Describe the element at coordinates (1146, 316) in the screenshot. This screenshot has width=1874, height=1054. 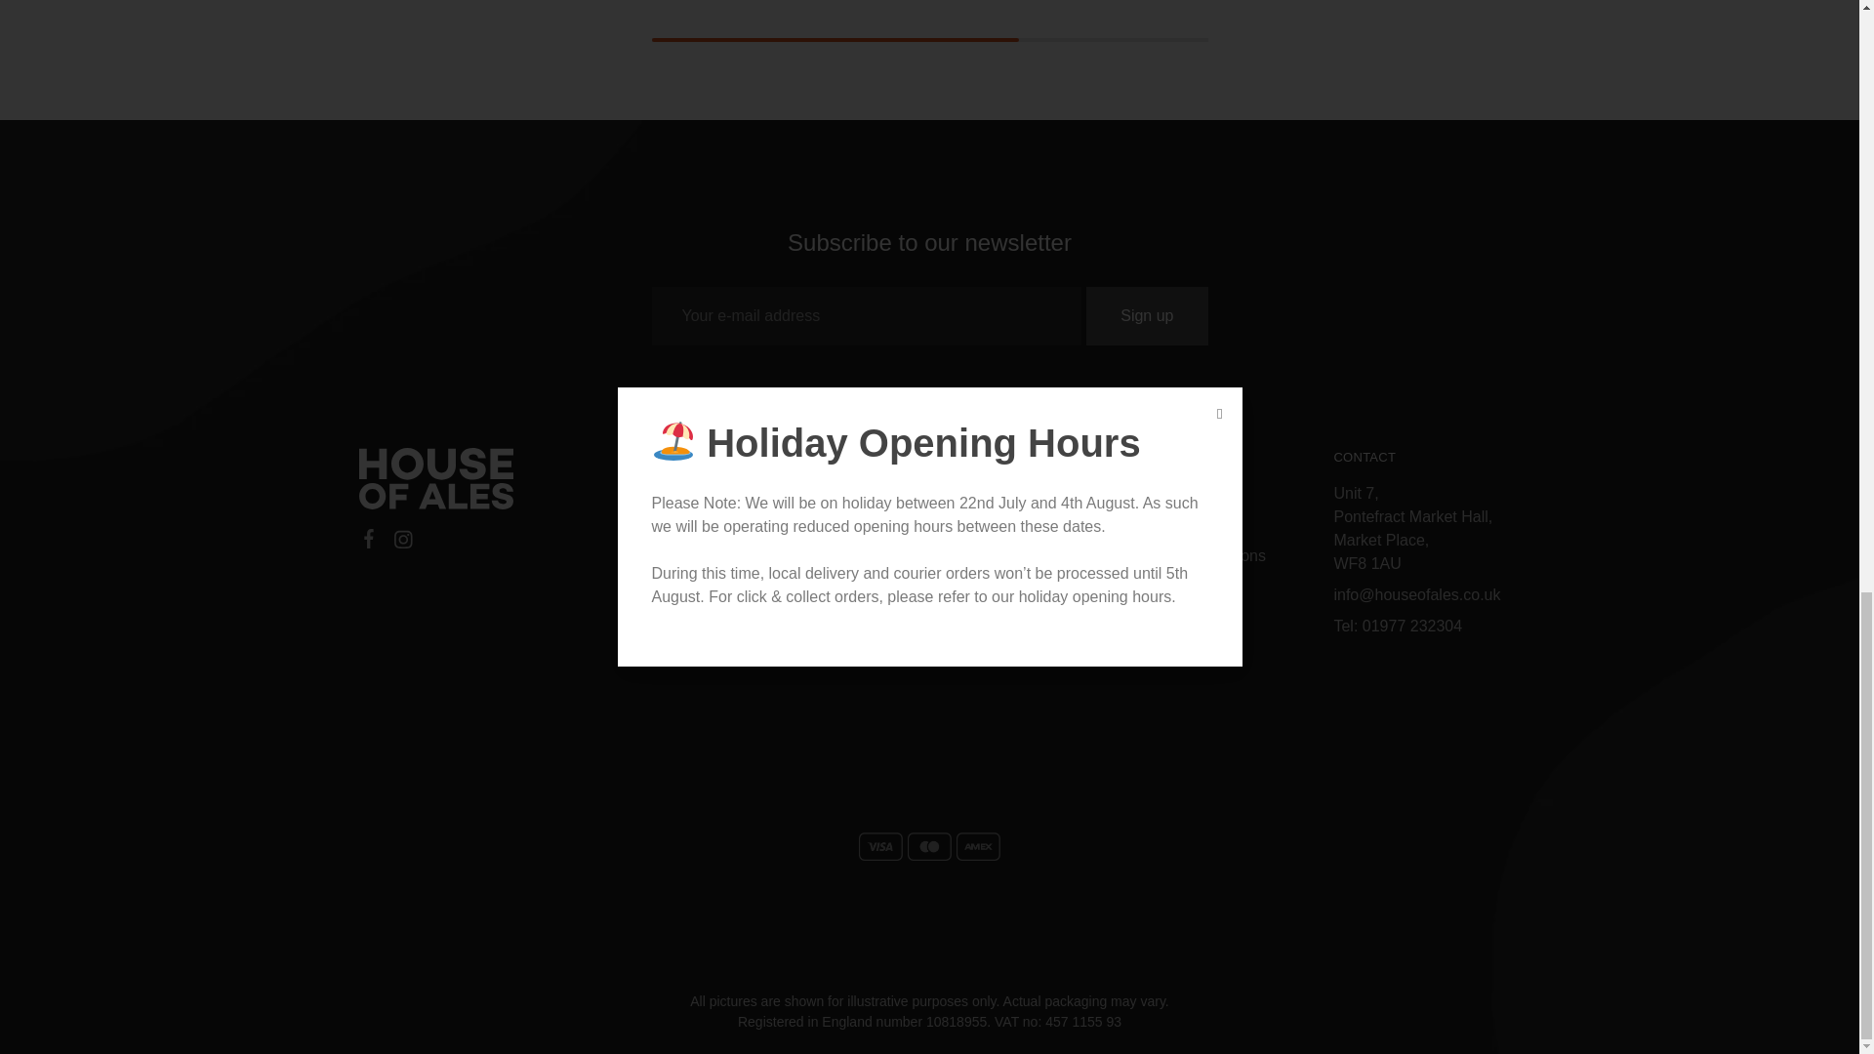
I see `Sign up` at that location.